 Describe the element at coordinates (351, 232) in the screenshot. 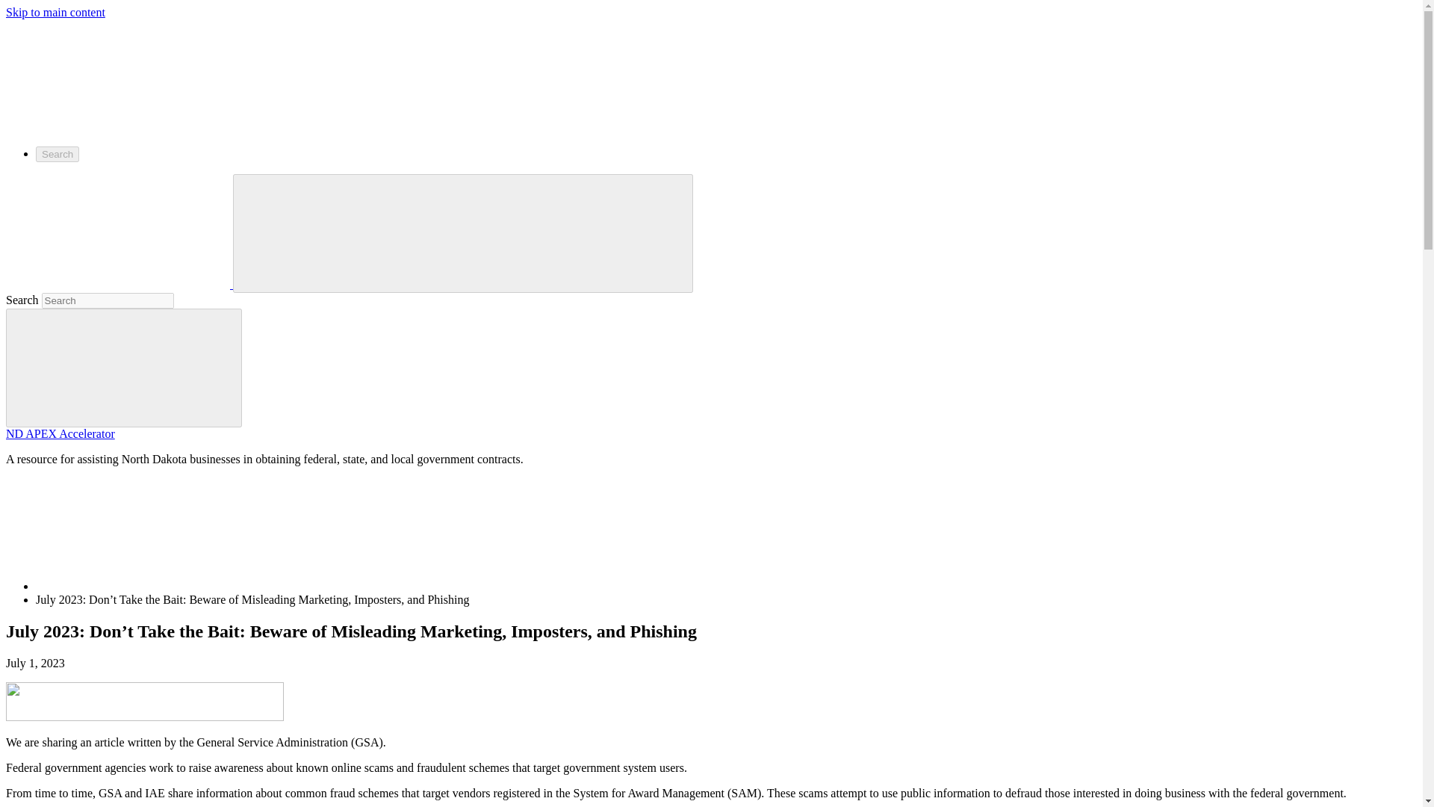

I see `Open Search` at that location.